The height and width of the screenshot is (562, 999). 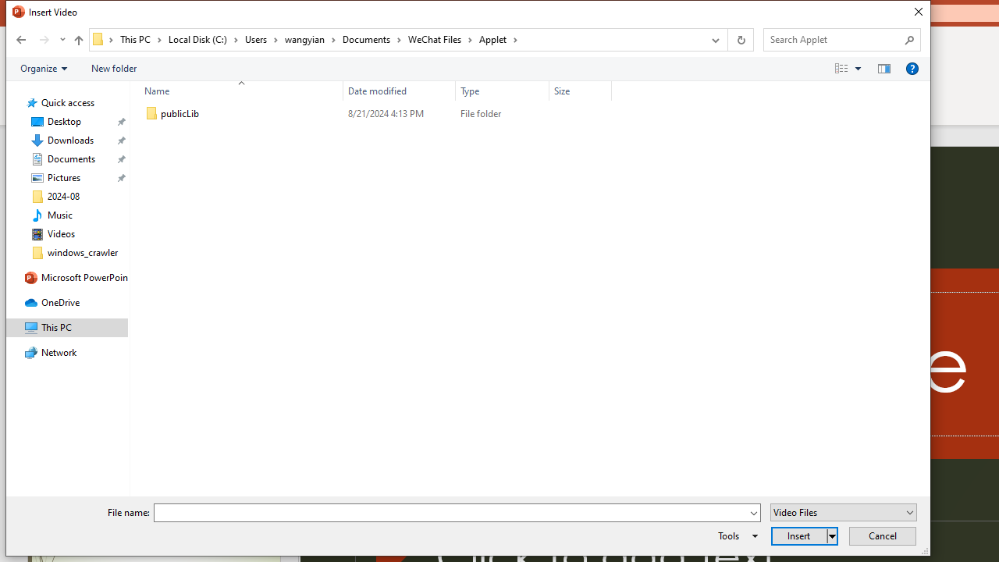 I want to click on Date modified, so click(x=400, y=114).